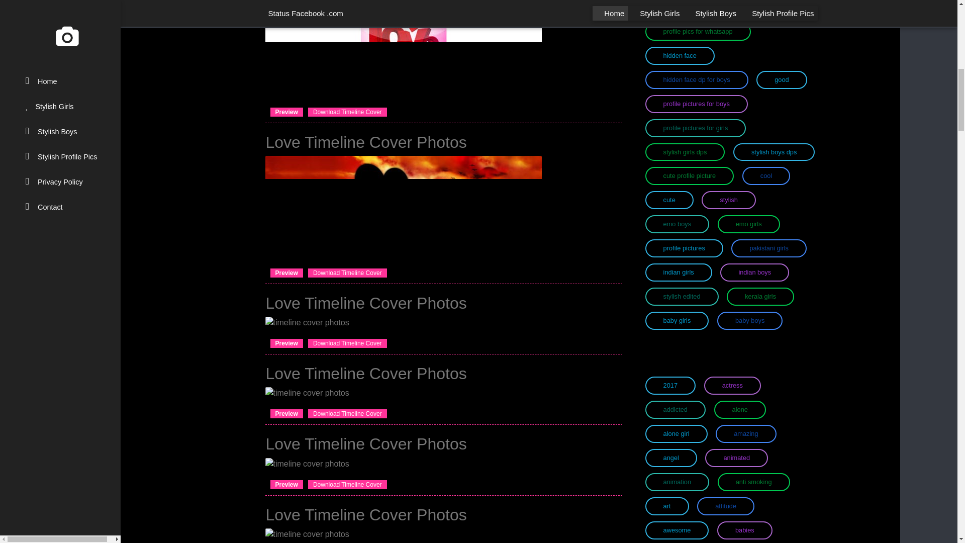  What do you see at coordinates (670, 8) in the screenshot?
I see `tamil dp profile pictures quotes for whatsapp facebook` at bounding box center [670, 8].